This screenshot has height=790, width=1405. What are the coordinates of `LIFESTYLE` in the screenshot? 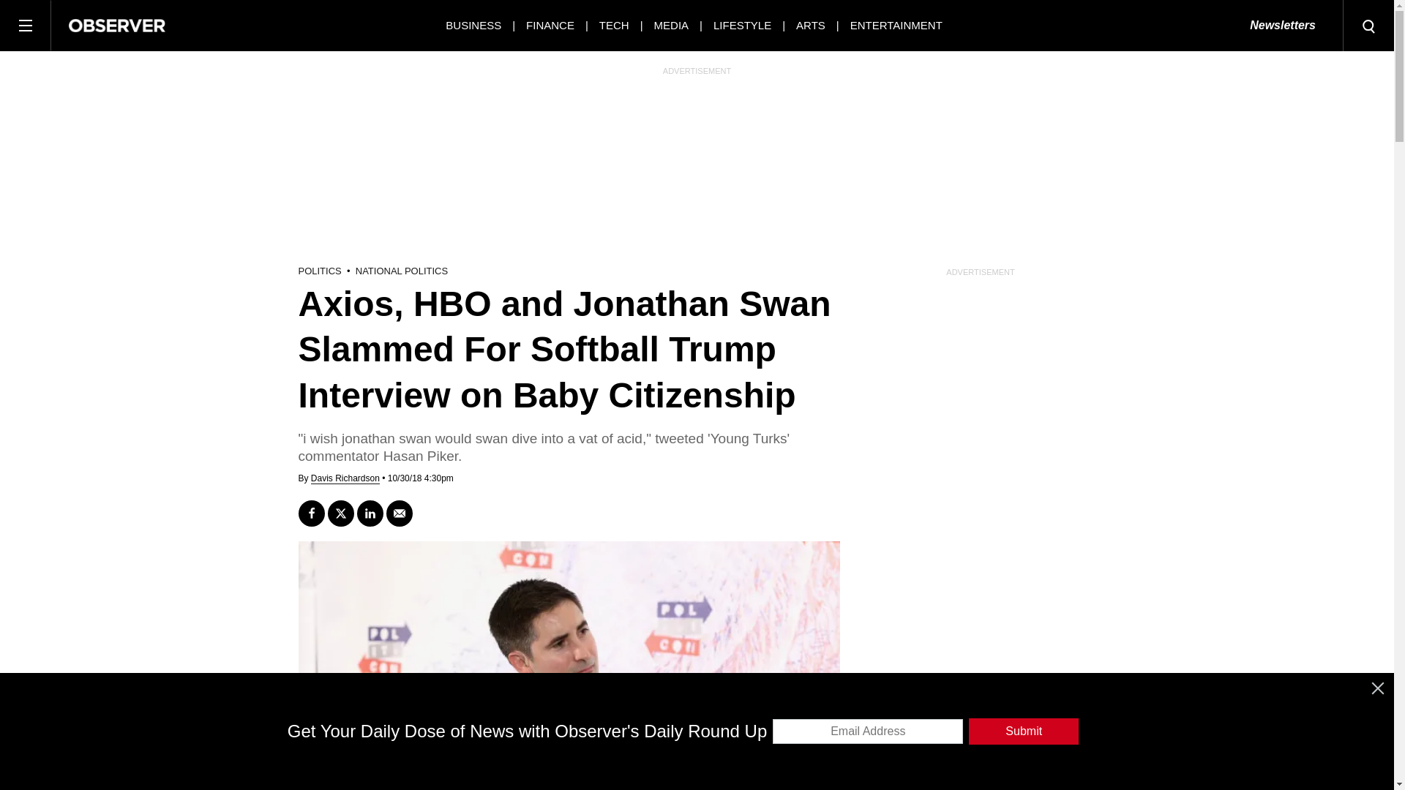 It's located at (742, 25).